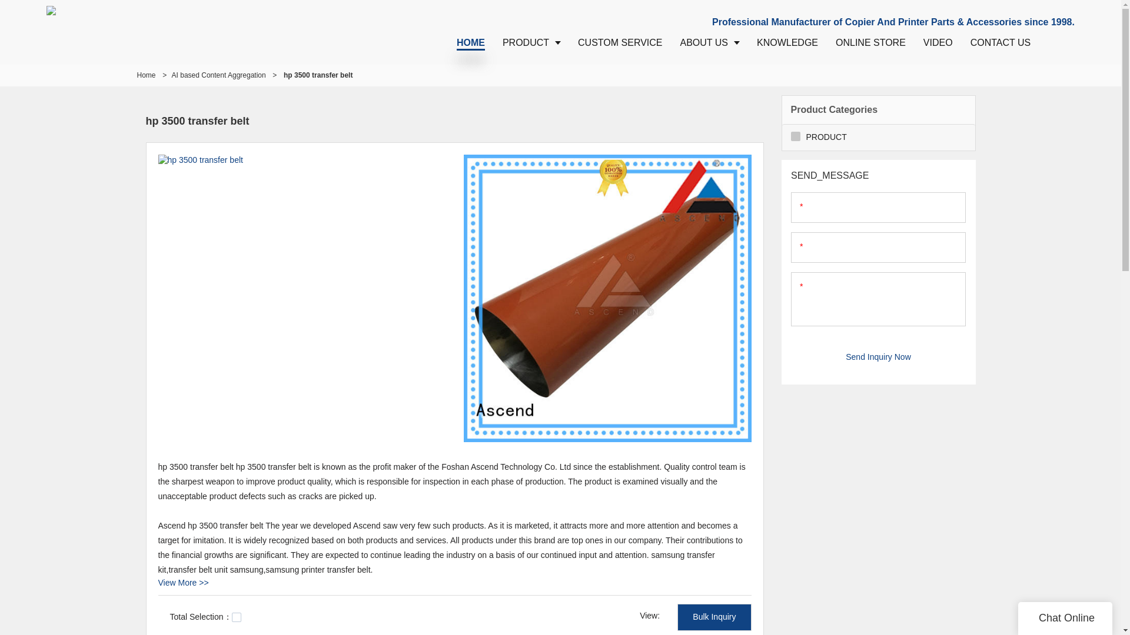  I want to click on KNOWLEDGE, so click(787, 42).